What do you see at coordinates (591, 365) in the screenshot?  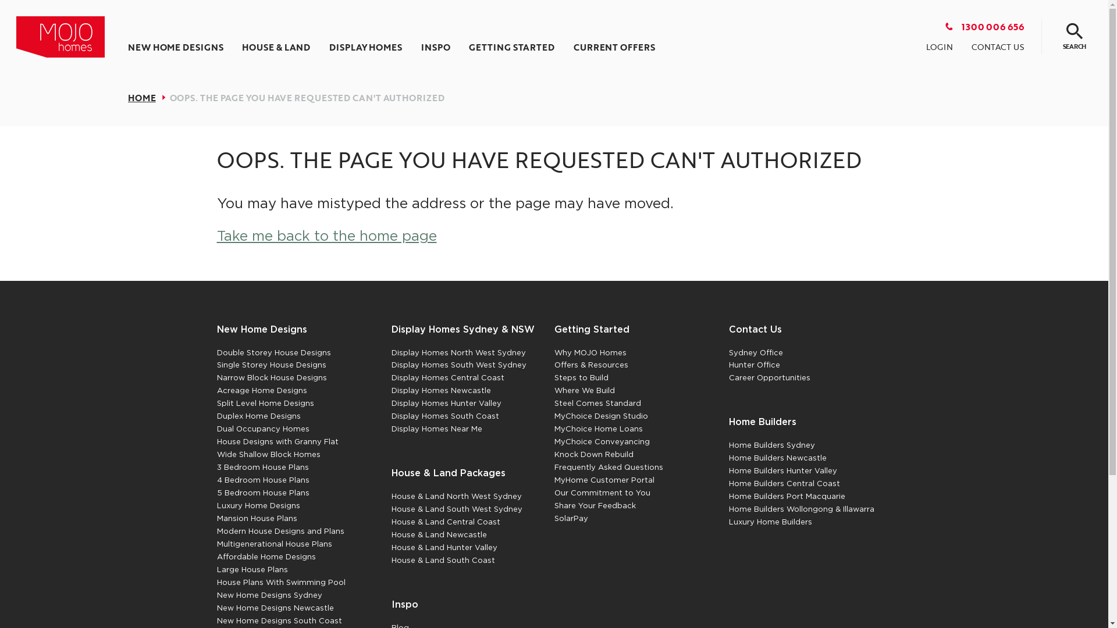 I see `Offers & Resources` at bounding box center [591, 365].